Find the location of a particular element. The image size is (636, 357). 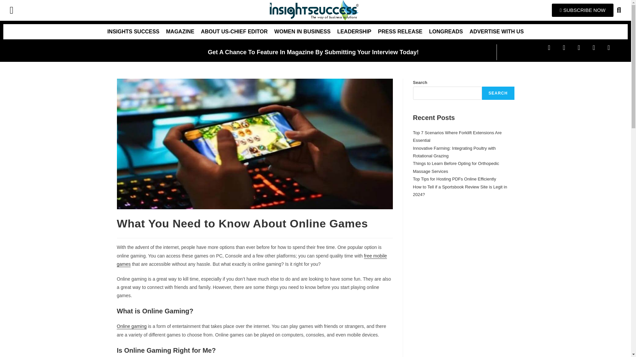

Online gaming is located at coordinates (131, 326).